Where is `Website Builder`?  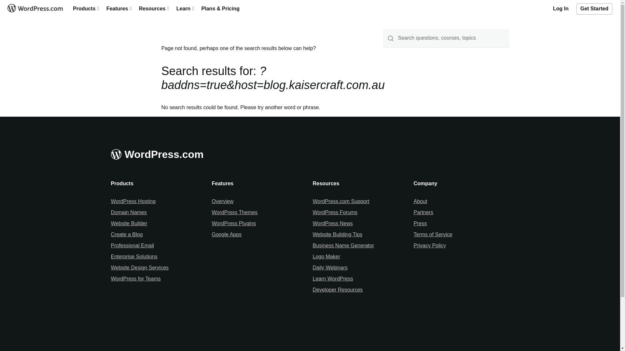 Website Builder is located at coordinates (129, 224).